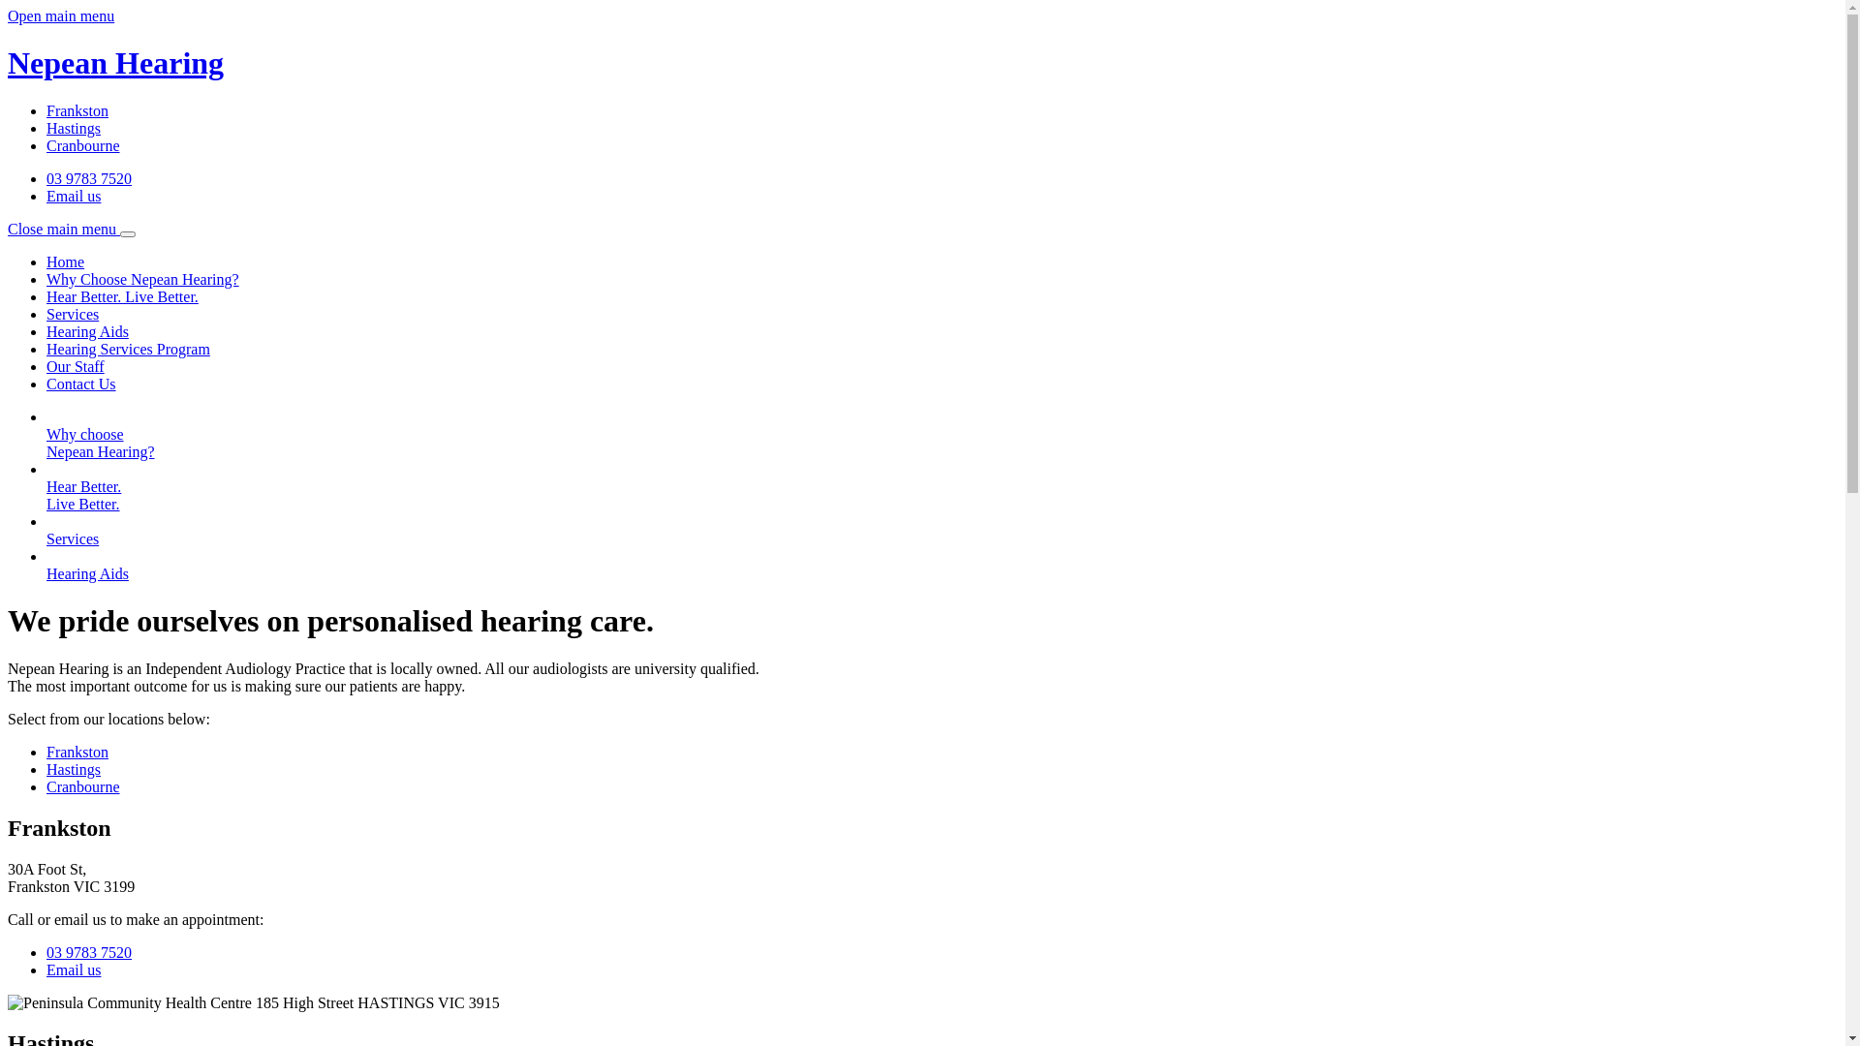  What do you see at coordinates (83, 786) in the screenshot?
I see `Cranbourne` at bounding box center [83, 786].